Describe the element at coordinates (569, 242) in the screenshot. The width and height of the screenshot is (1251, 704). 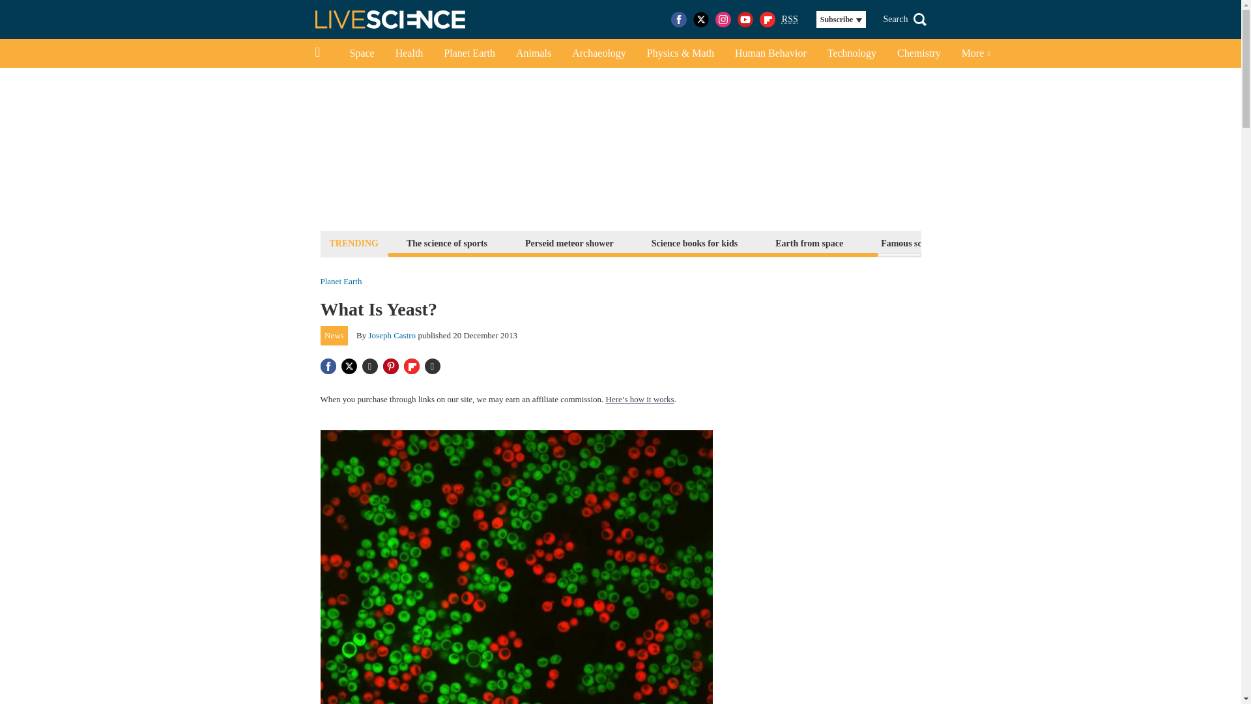
I see `Perseid meteor shower` at that location.